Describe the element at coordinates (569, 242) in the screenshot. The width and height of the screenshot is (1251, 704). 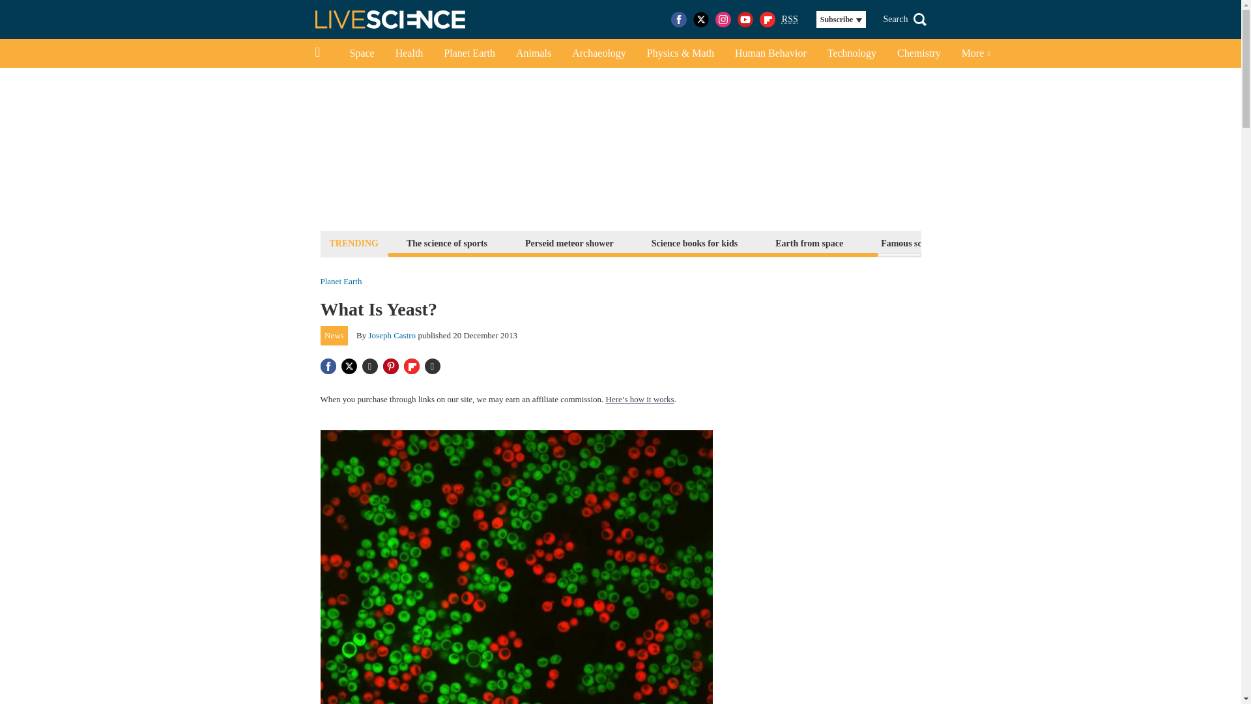
I see `Perseid meteor shower` at that location.